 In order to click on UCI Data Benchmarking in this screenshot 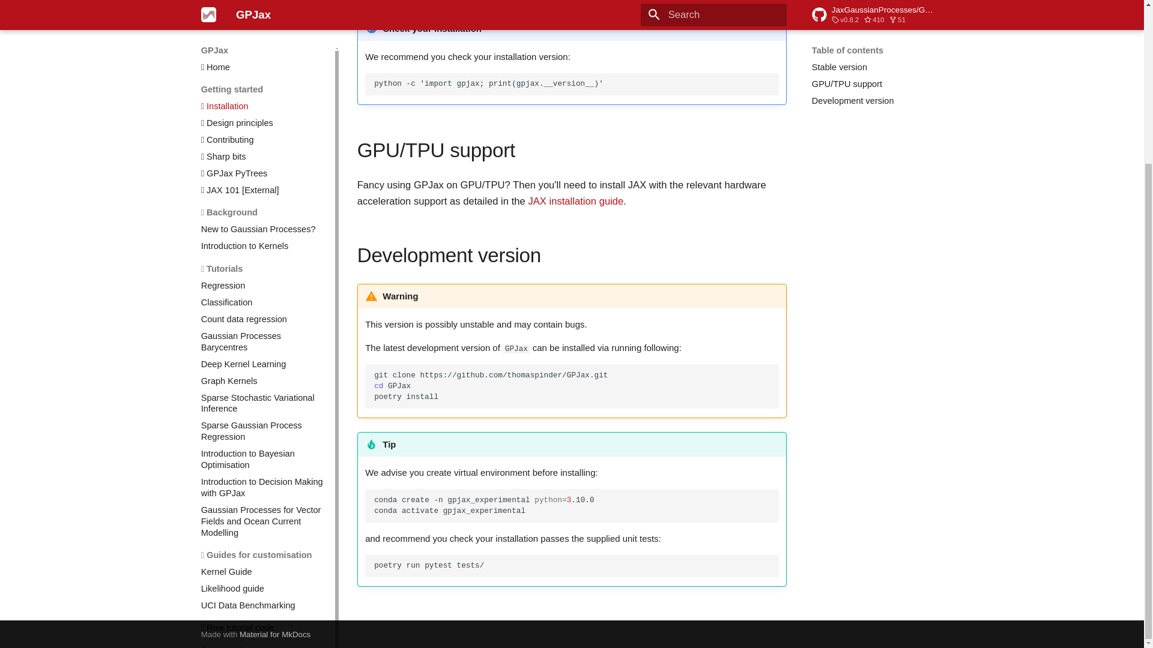, I will do `click(263, 413)`.